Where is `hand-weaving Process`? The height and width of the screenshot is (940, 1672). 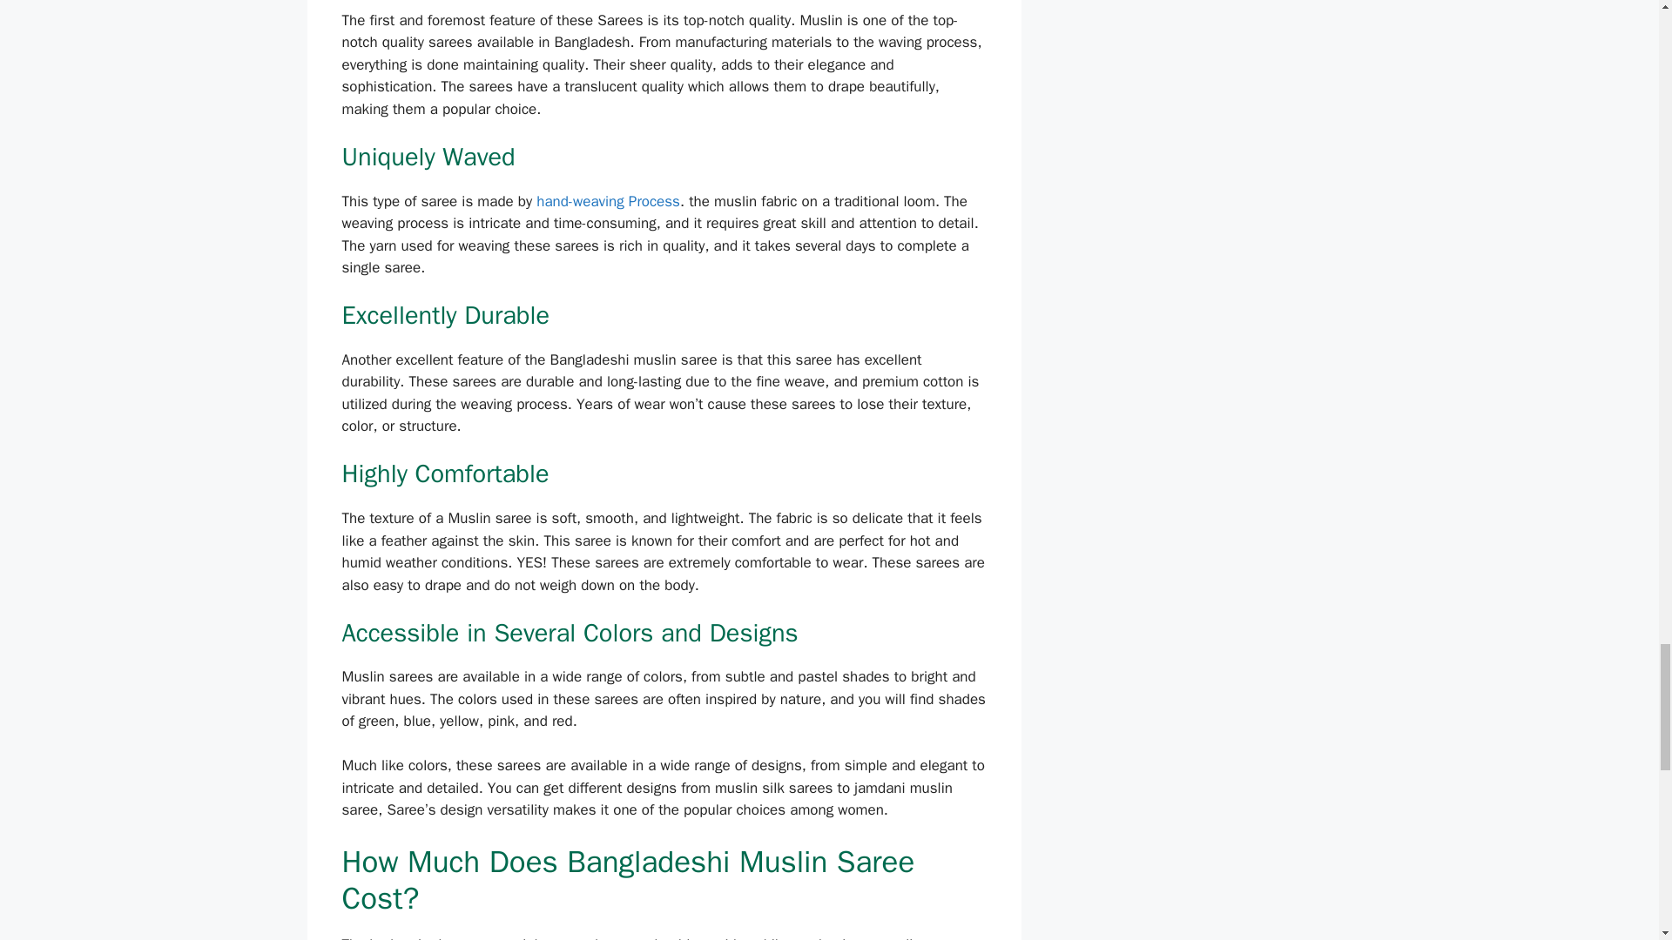
hand-weaving Process is located at coordinates (608, 201).